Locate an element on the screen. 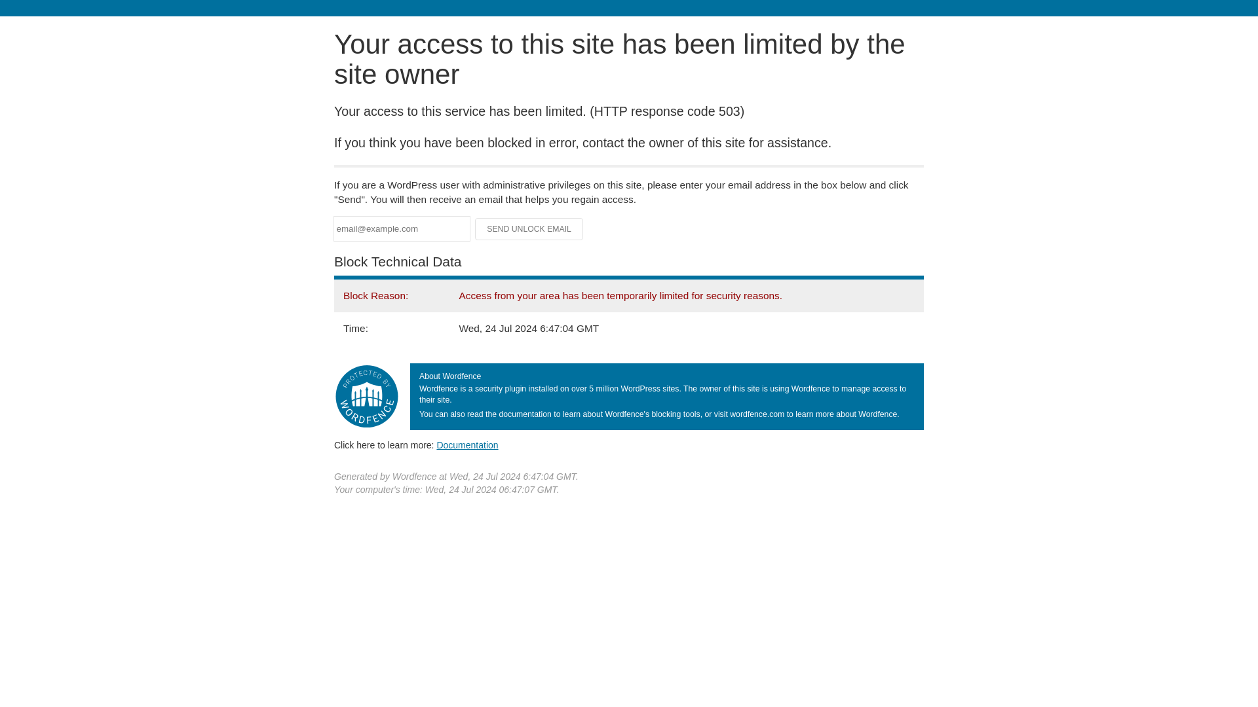 This screenshot has height=707, width=1258. Documentation is located at coordinates (467, 444).